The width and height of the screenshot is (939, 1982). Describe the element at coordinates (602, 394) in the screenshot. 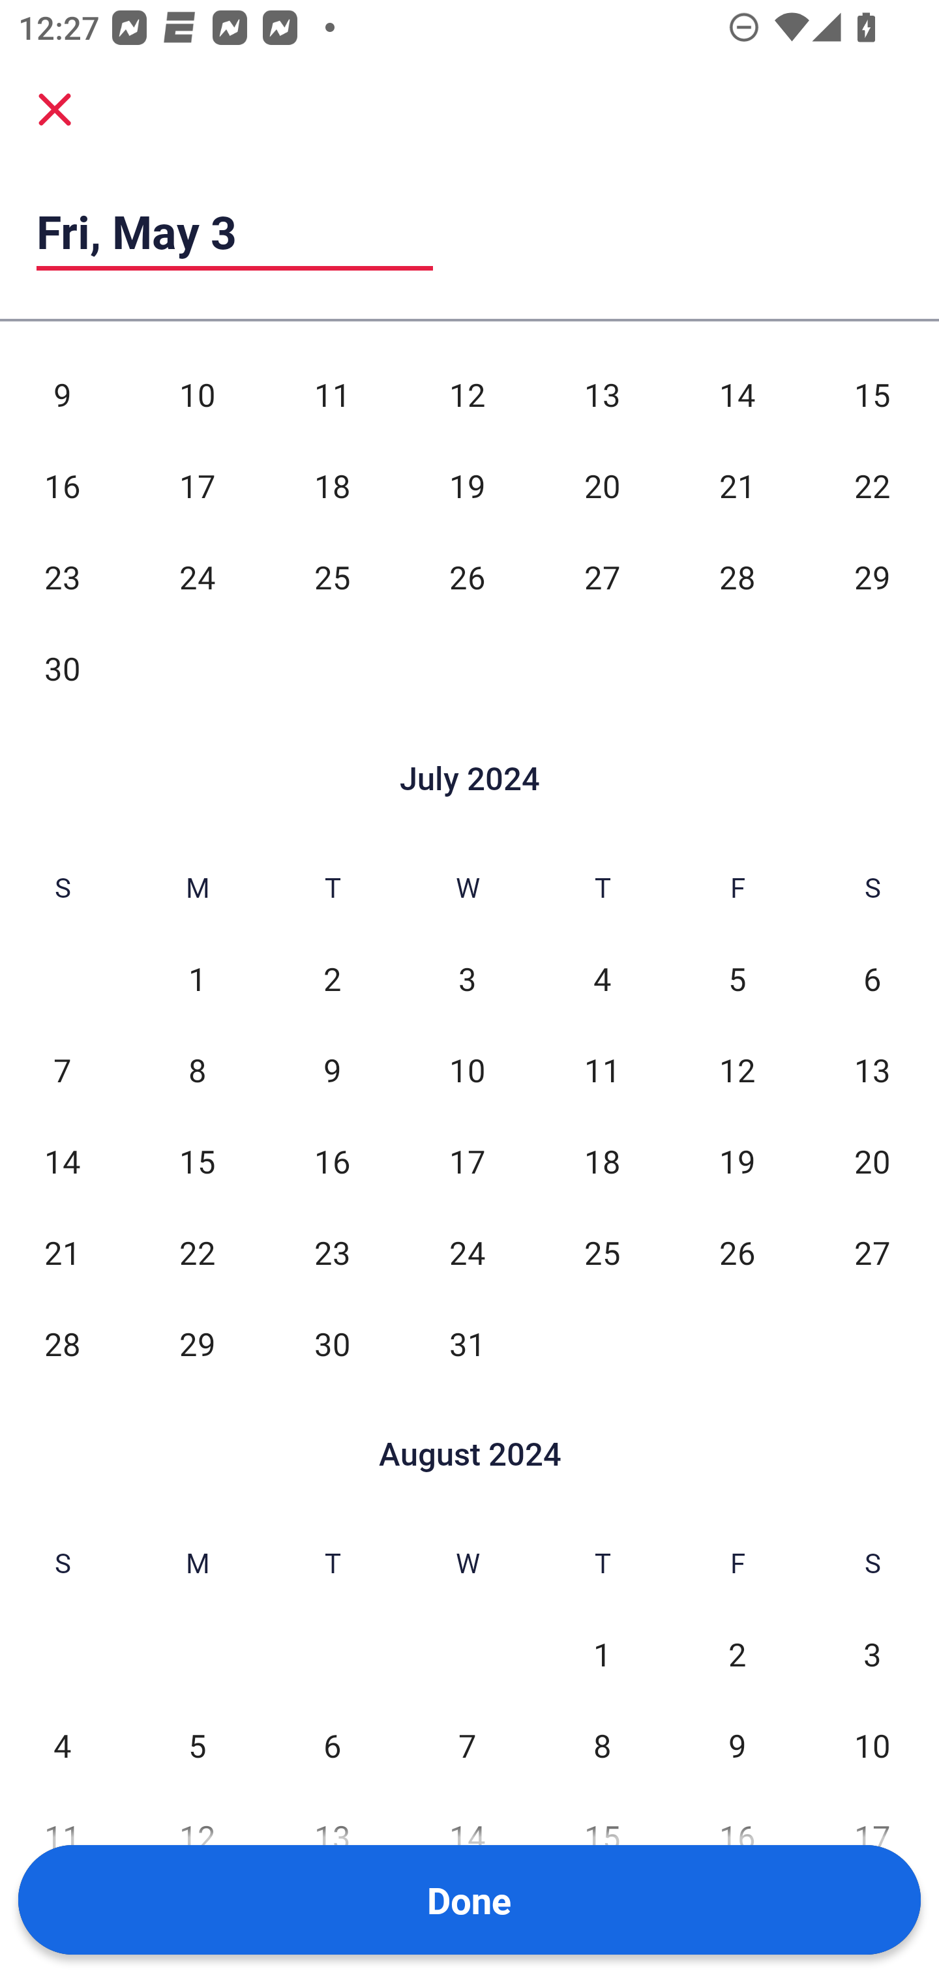

I see `13 Thu, Jun 13, Not Selected` at that location.